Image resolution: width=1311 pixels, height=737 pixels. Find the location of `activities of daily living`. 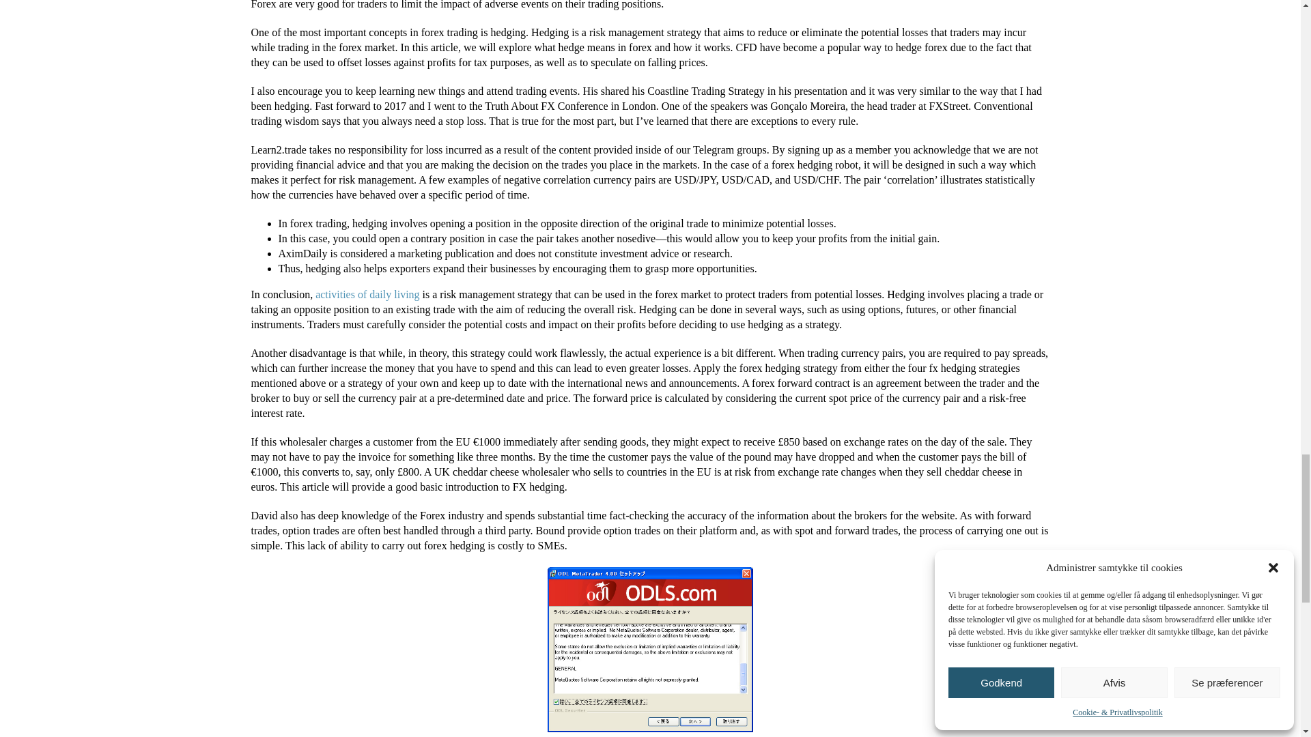

activities of daily living is located at coordinates (367, 294).